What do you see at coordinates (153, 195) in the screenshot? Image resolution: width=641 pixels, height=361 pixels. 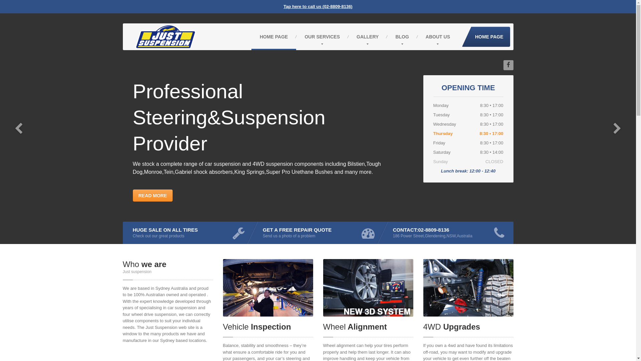 I see `READ MORE` at bounding box center [153, 195].